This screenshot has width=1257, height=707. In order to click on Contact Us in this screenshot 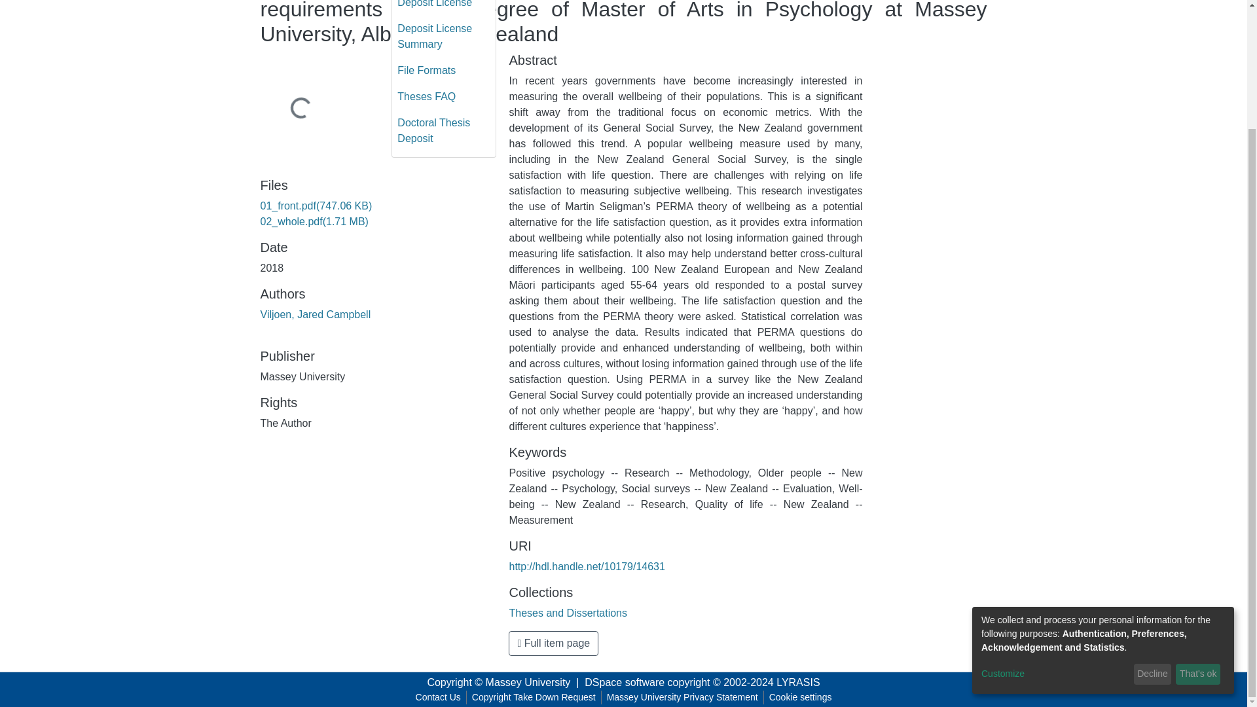, I will do `click(439, 697)`.